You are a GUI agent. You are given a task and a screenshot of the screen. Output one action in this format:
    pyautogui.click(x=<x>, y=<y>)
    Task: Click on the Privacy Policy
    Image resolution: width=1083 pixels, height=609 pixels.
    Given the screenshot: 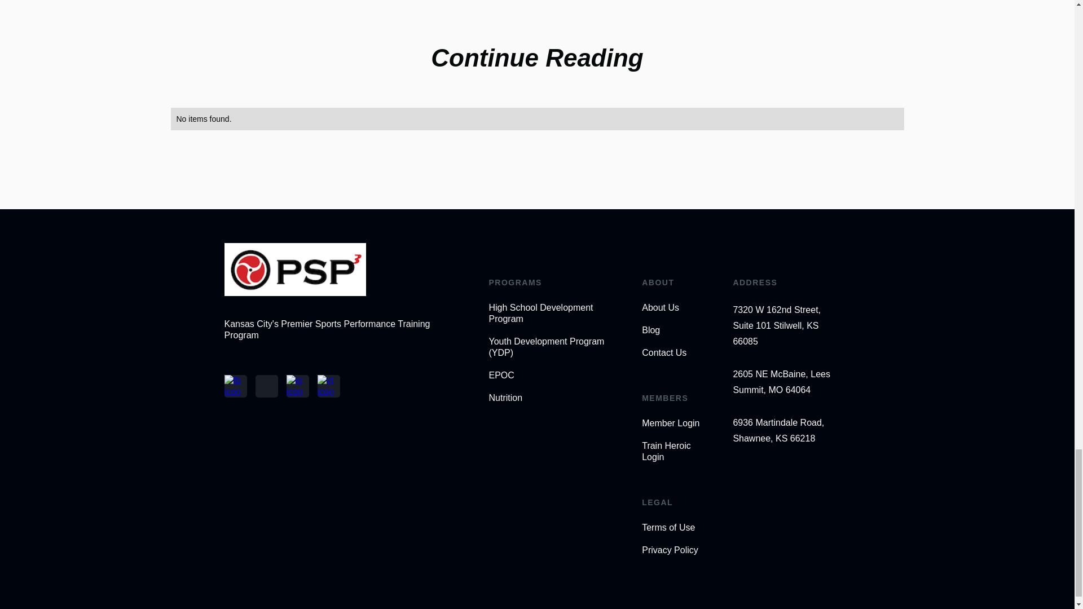 What is the action you would take?
    pyautogui.click(x=675, y=550)
    